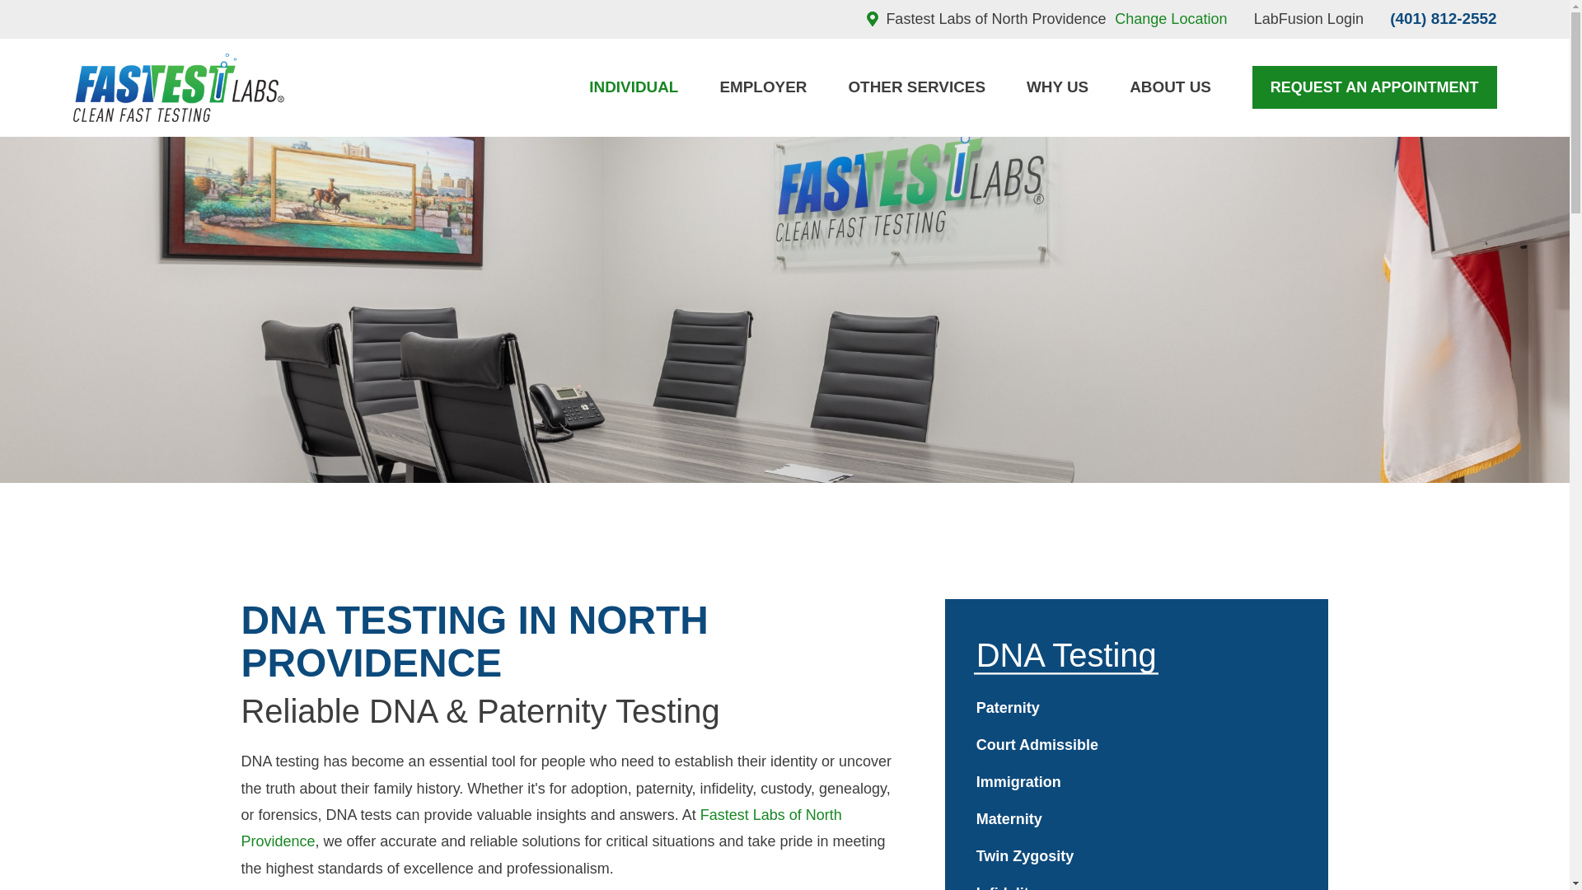  I want to click on LabFusion Login, so click(1308, 18).